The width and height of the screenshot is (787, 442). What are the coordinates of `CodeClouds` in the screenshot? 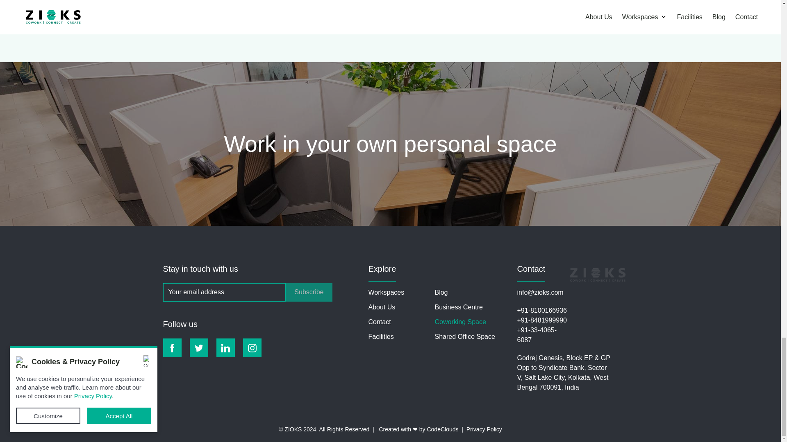 It's located at (442, 429).